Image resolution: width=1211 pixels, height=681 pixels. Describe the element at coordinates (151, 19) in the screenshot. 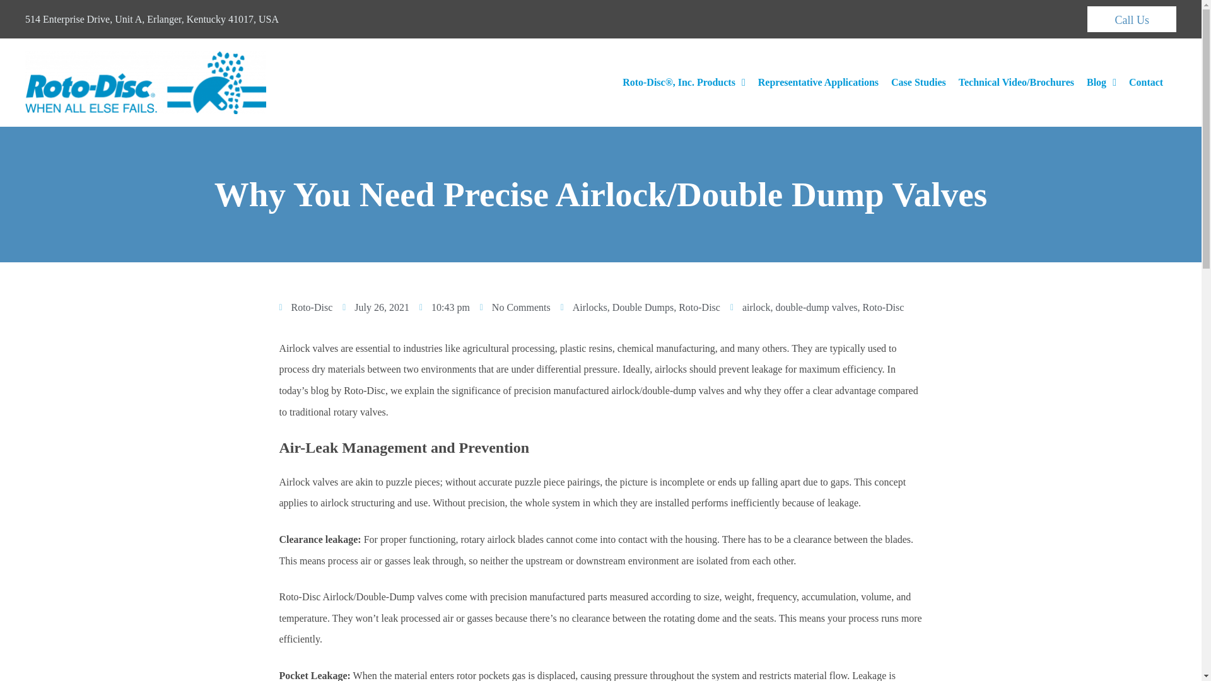

I see `514 Enterprise Drive, Unit A, Erlanger, Kentucky 41017, USA` at that location.